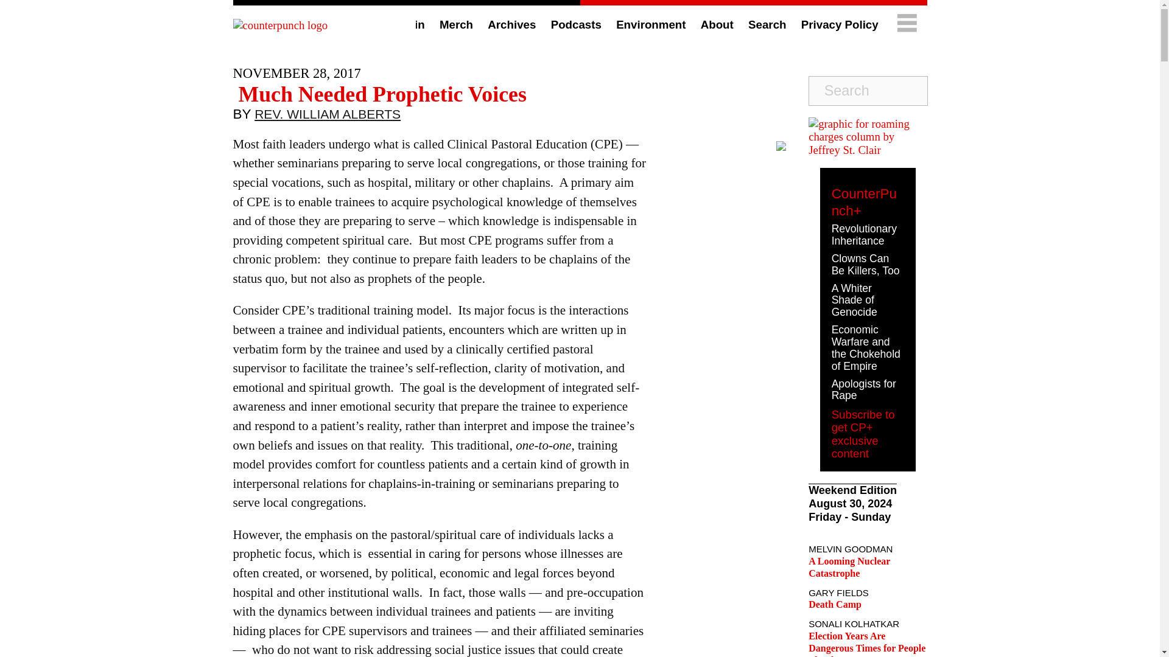 Image resolution: width=1169 pixels, height=657 pixels. Describe the element at coordinates (717, 24) in the screenshot. I see `About` at that location.